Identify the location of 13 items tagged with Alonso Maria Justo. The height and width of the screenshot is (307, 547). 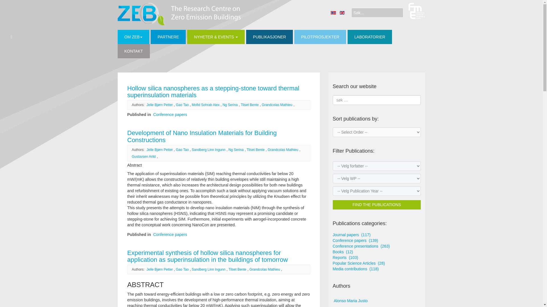
(377, 301).